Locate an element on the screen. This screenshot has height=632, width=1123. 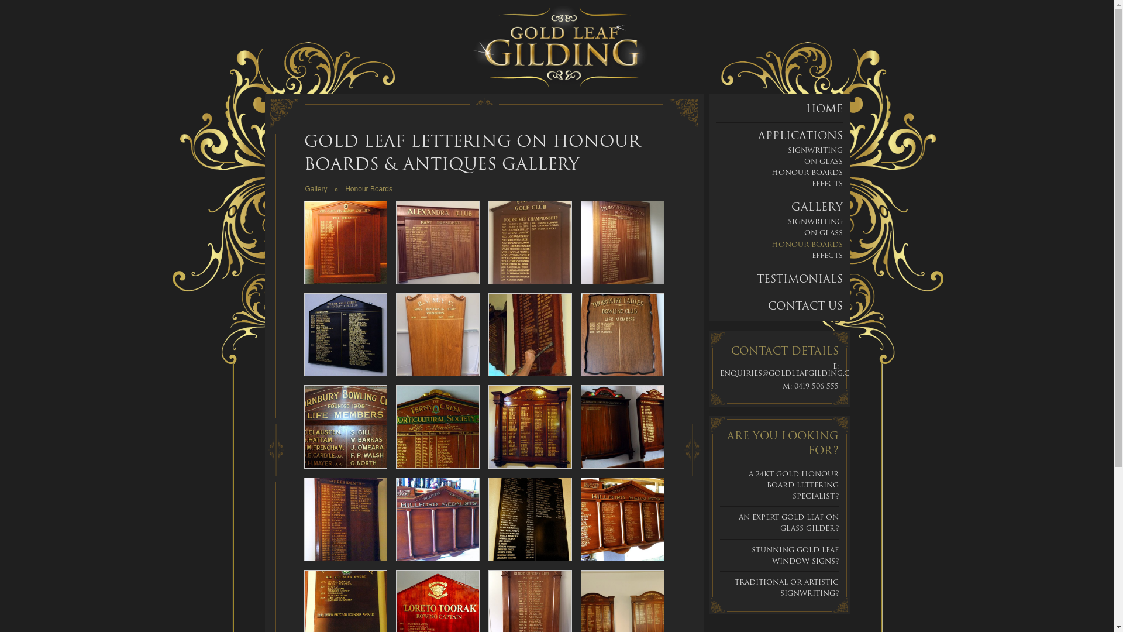
GALLERY is located at coordinates (817, 207).